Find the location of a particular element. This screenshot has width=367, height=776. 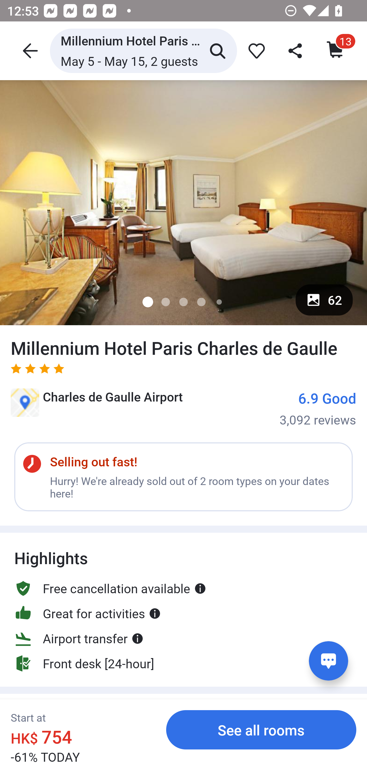

Charles de Gaulle Airport is located at coordinates (97, 406).